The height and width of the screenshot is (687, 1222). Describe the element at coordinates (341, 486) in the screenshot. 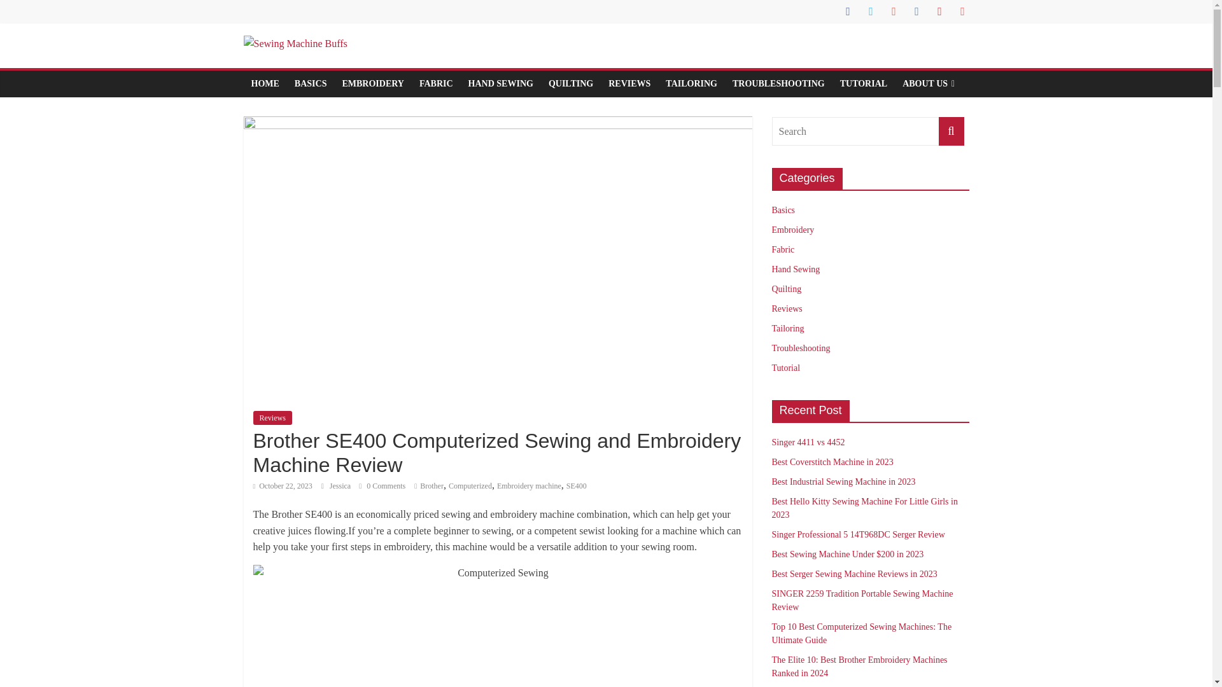

I see `Jessica` at that location.